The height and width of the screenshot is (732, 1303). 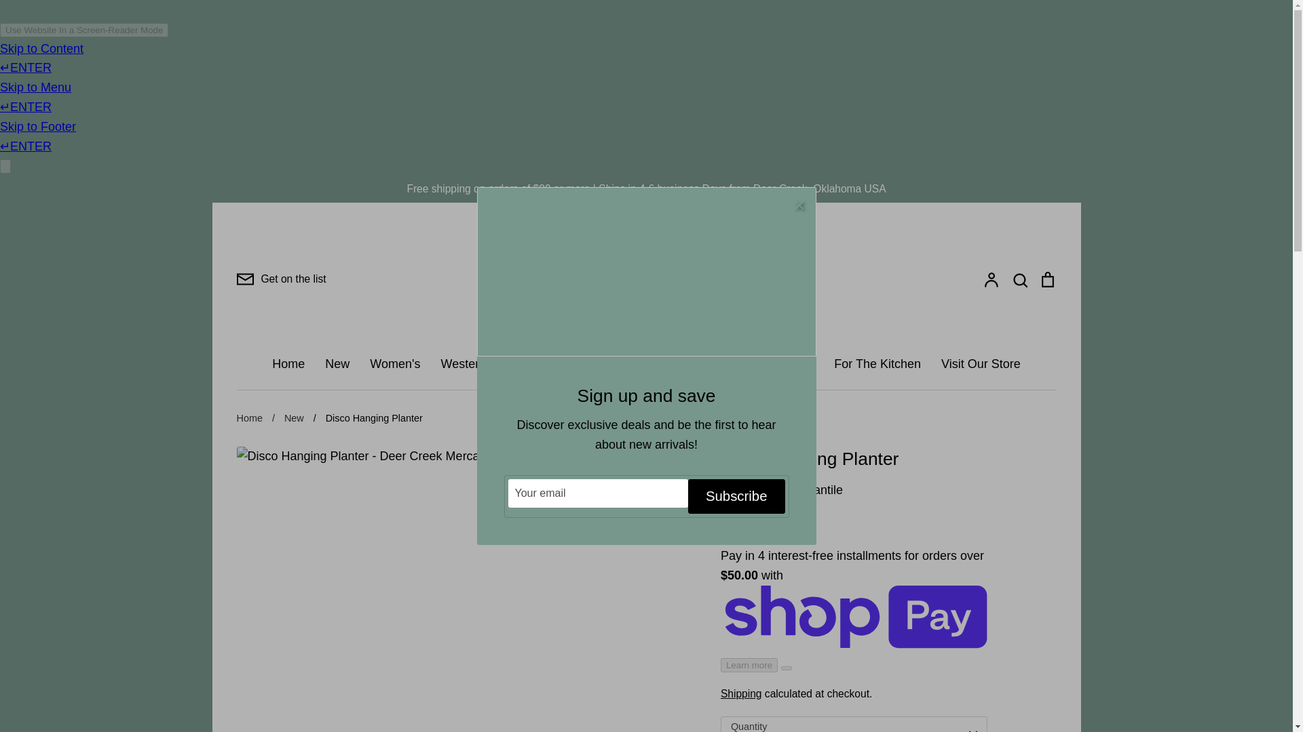 What do you see at coordinates (611, 363) in the screenshot?
I see `Kid's` at bounding box center [611, 363].